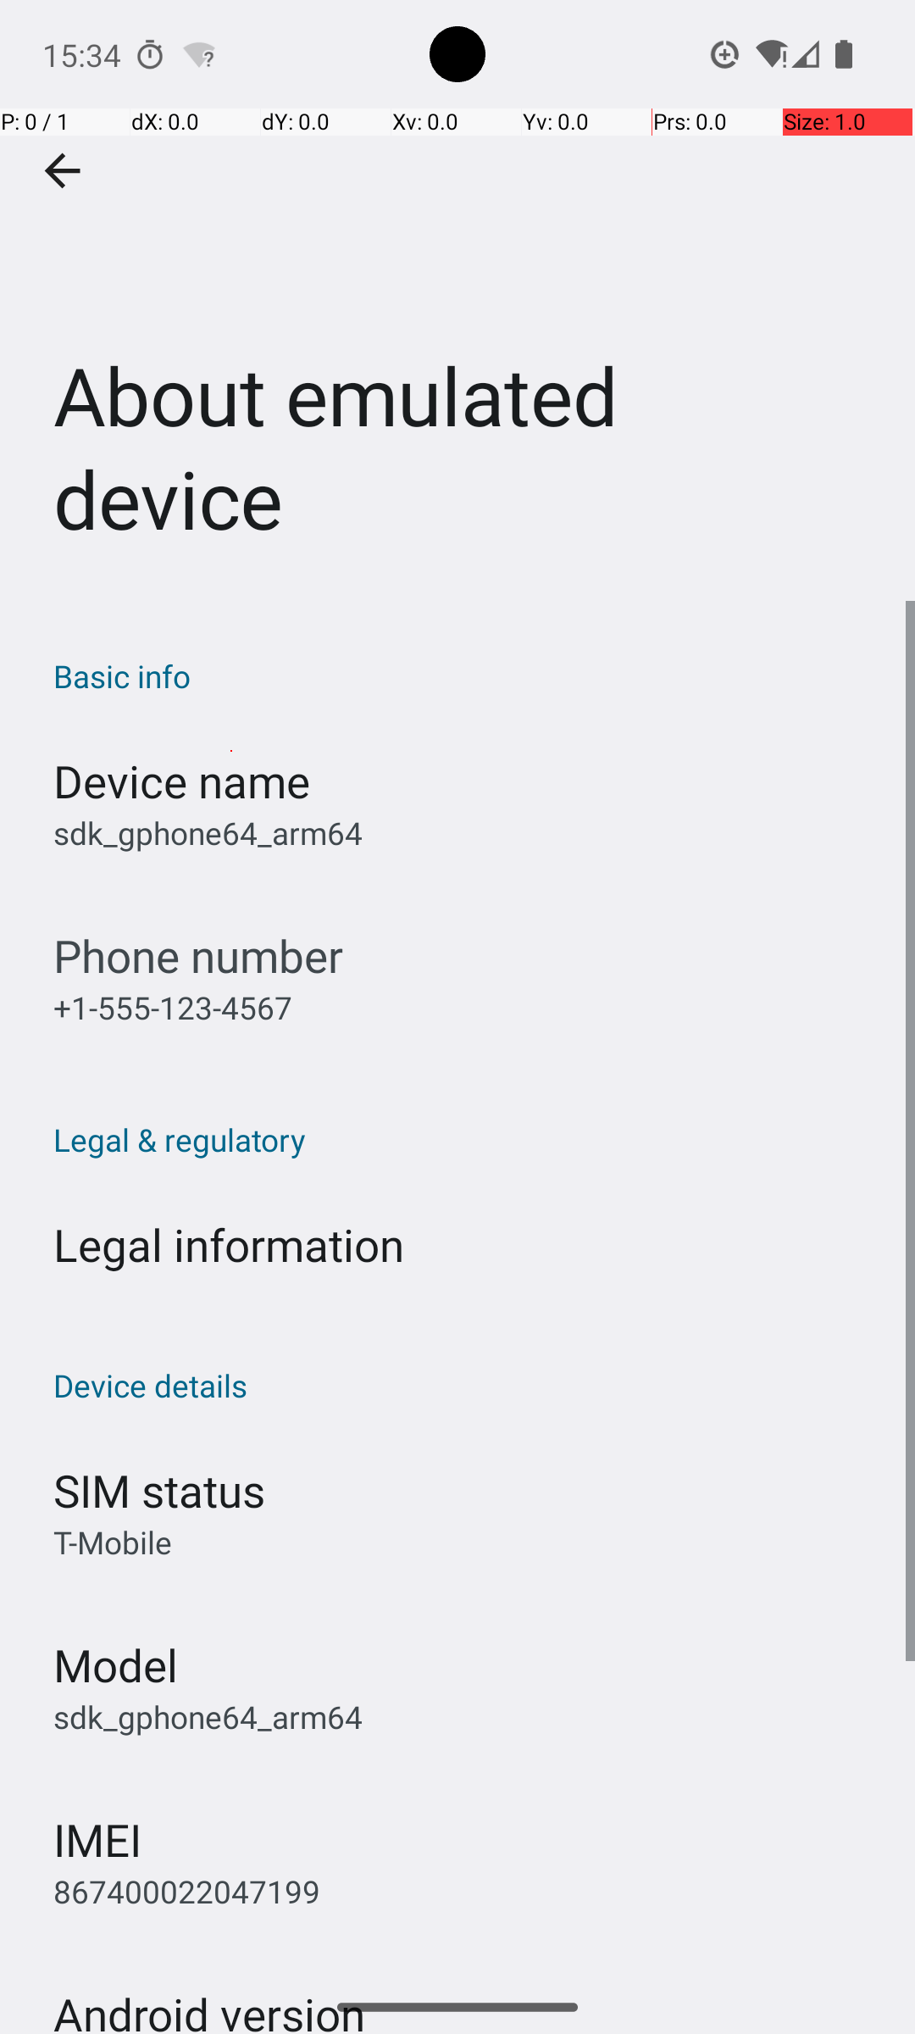  I want to click on IMEI, so click(97, 1839).